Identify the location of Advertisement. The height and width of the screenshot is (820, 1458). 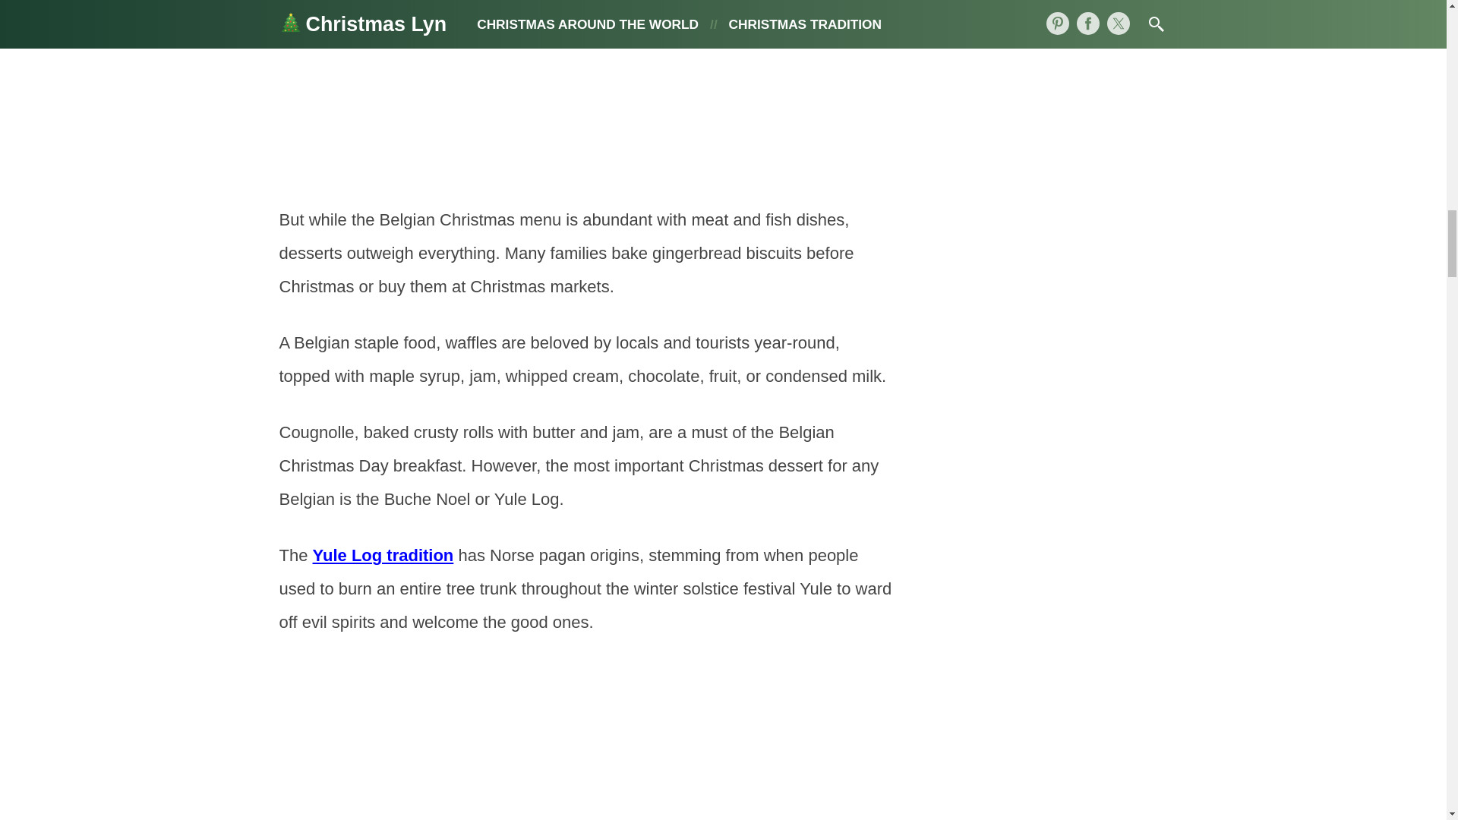
(587, 90).